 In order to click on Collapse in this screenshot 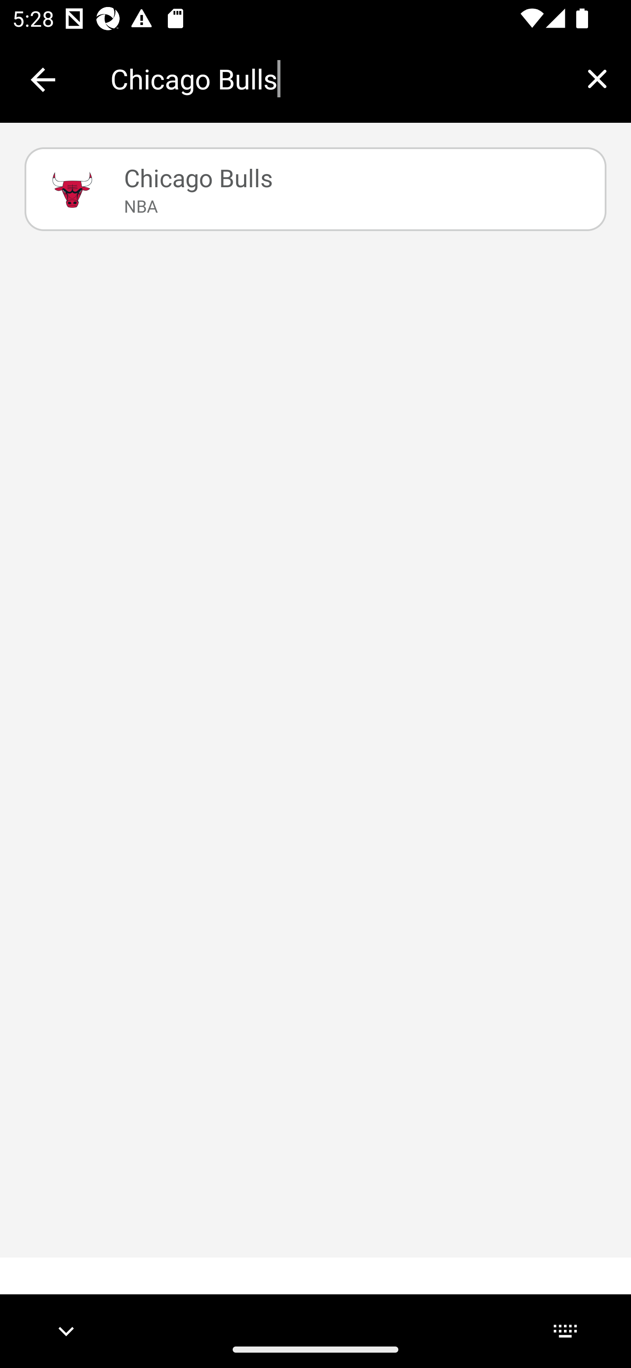, I will do `click(43, 80)`.